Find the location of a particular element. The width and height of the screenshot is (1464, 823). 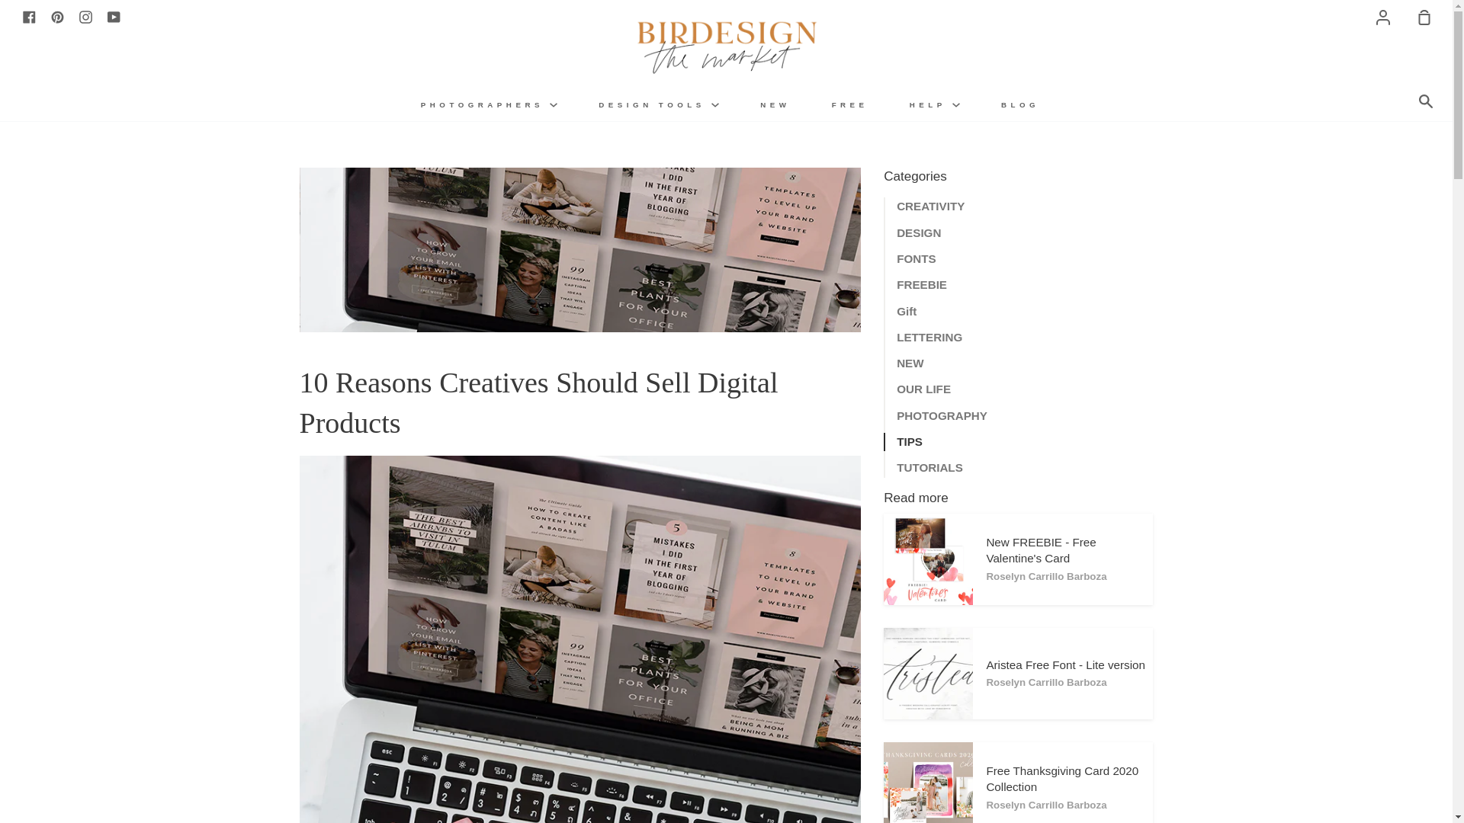

Pinterest is located at coordinates (58, 16).